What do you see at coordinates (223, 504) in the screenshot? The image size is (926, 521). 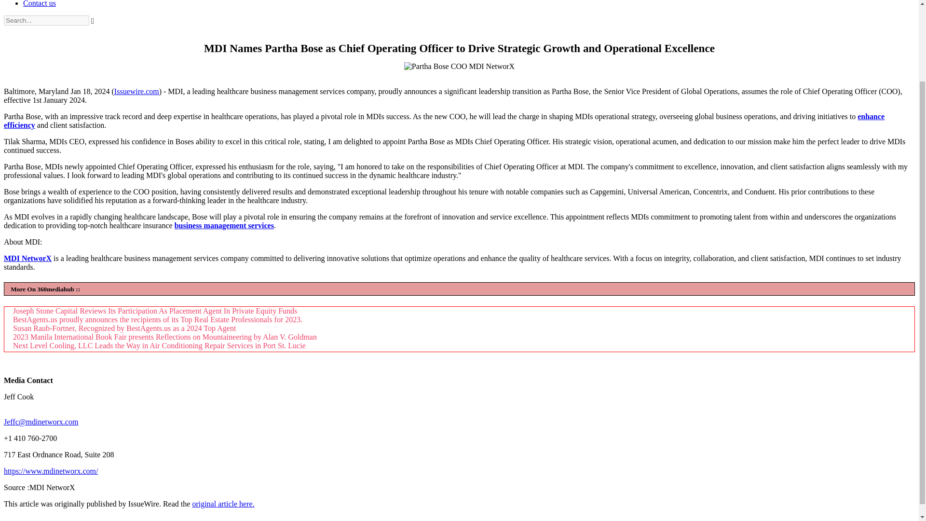 I see `original article here.` at bounding box center [223, 504].